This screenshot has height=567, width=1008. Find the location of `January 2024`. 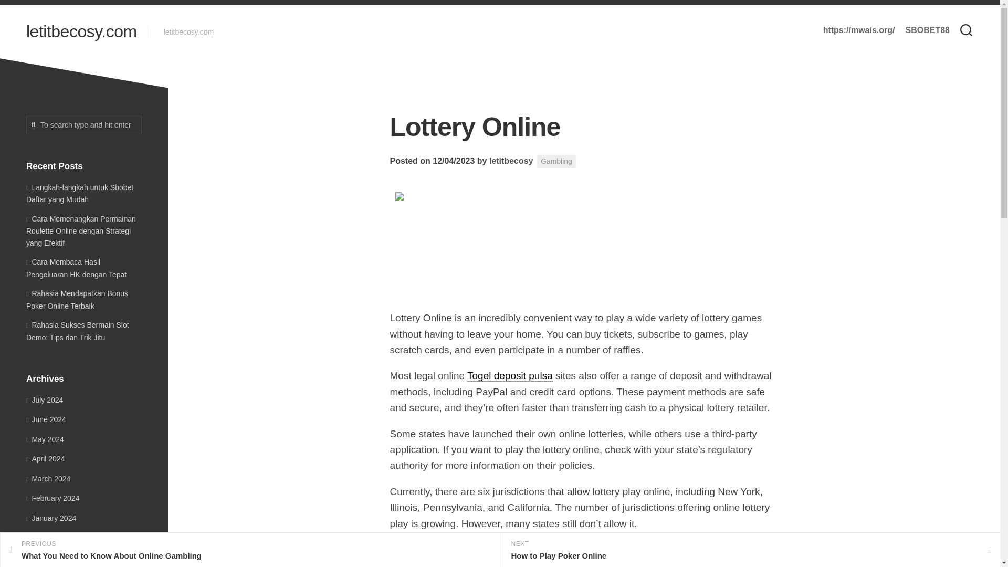

January 2024 is located at coordinates (51, 518).